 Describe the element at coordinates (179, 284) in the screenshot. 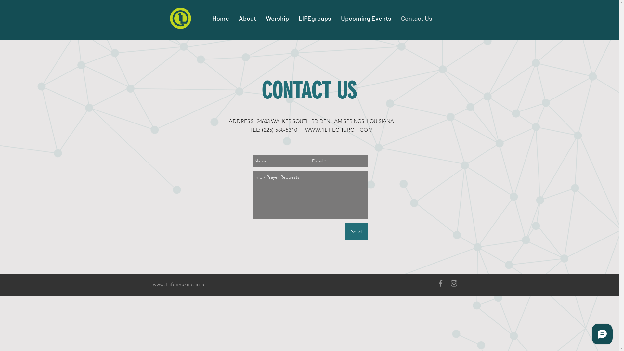

I see `www.1lifechurch.com` at that location.